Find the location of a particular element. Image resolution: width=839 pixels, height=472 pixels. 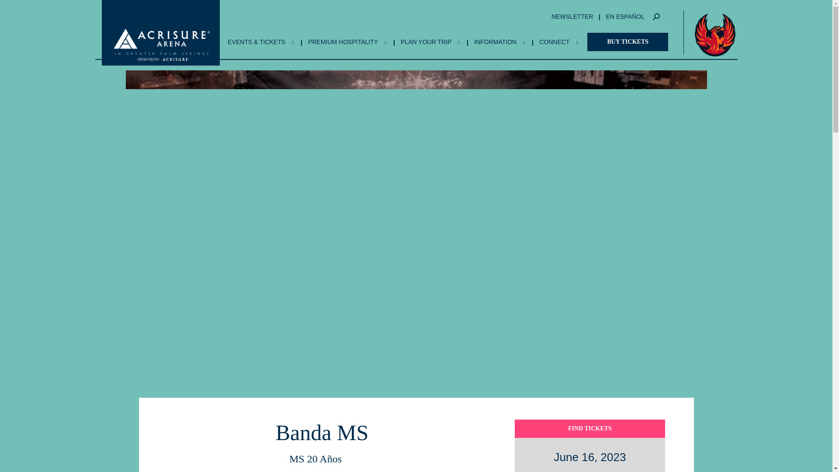

PREMIUM HOSPITALITY is located at coordinates (347, 42).